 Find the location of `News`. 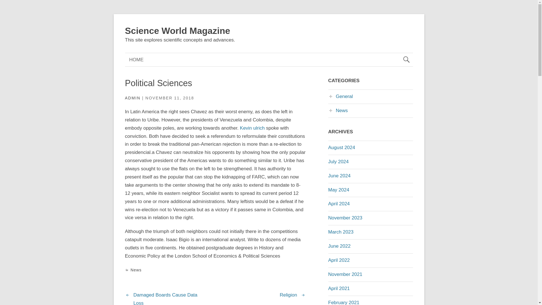

News is located at coordinates (338, 111).